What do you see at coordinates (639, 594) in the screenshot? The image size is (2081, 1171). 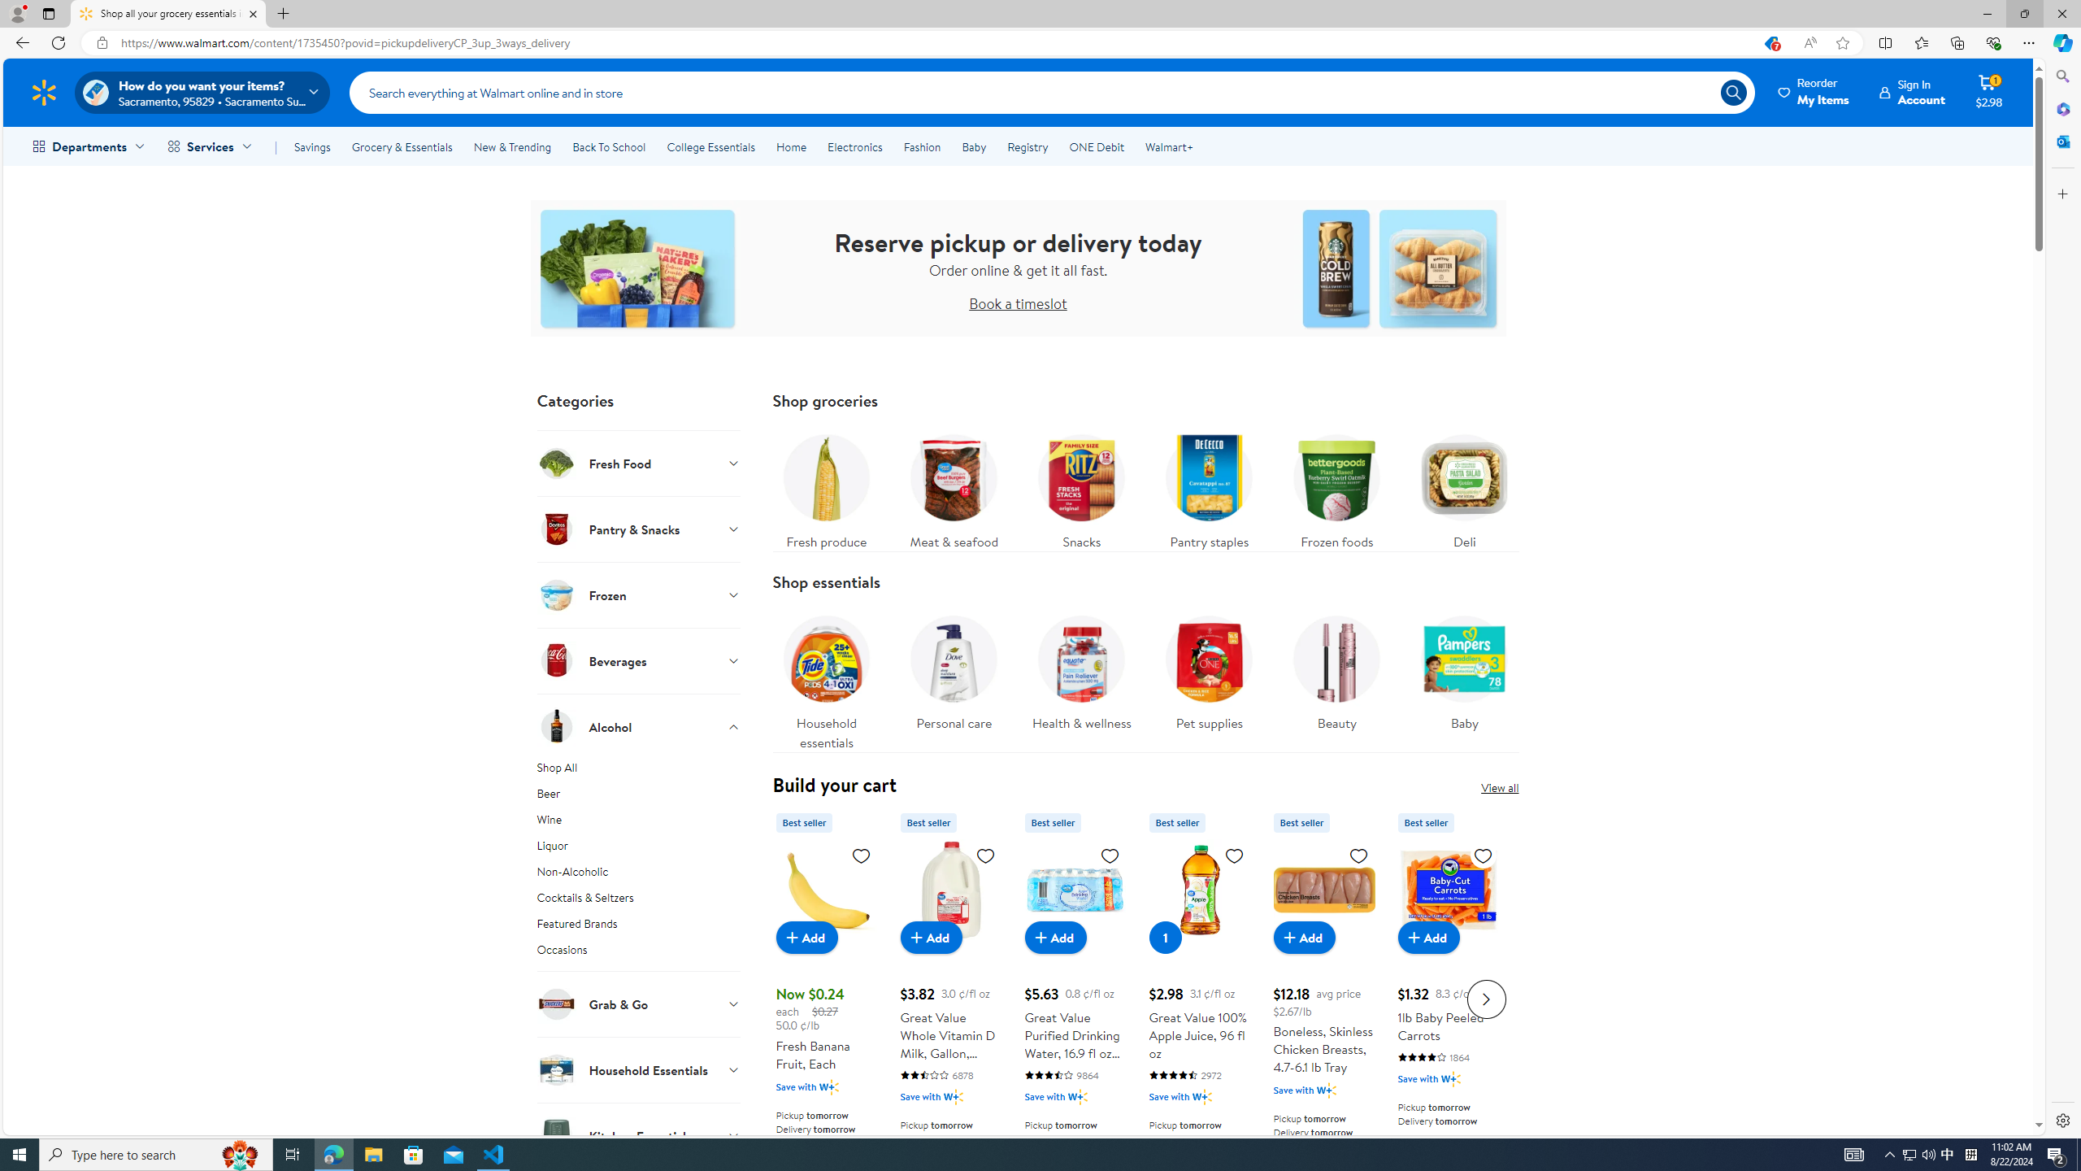 I see `Frozen` at bounding box center [639, 594].